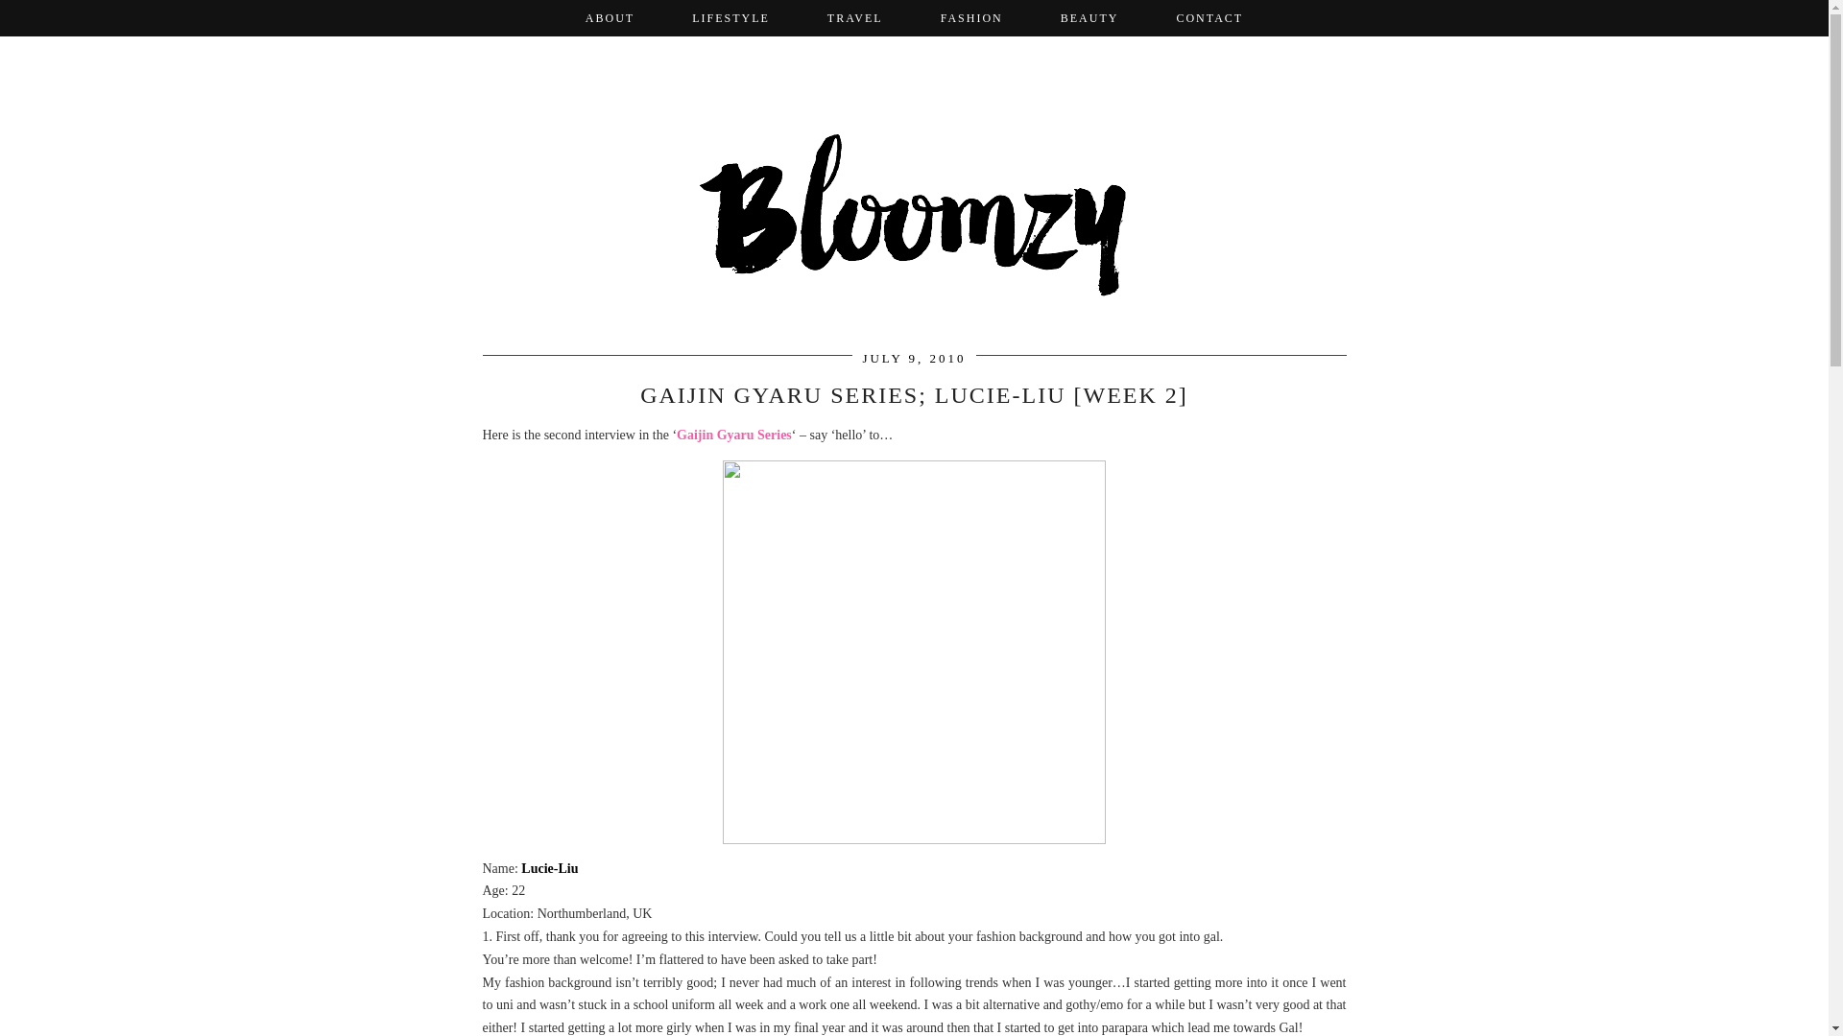 Image resolution: width=1843 pixels, height=1036 pixels. Describe the element at coordinates (610, 17) in the screenshot. I see `ABOUT` at that location.